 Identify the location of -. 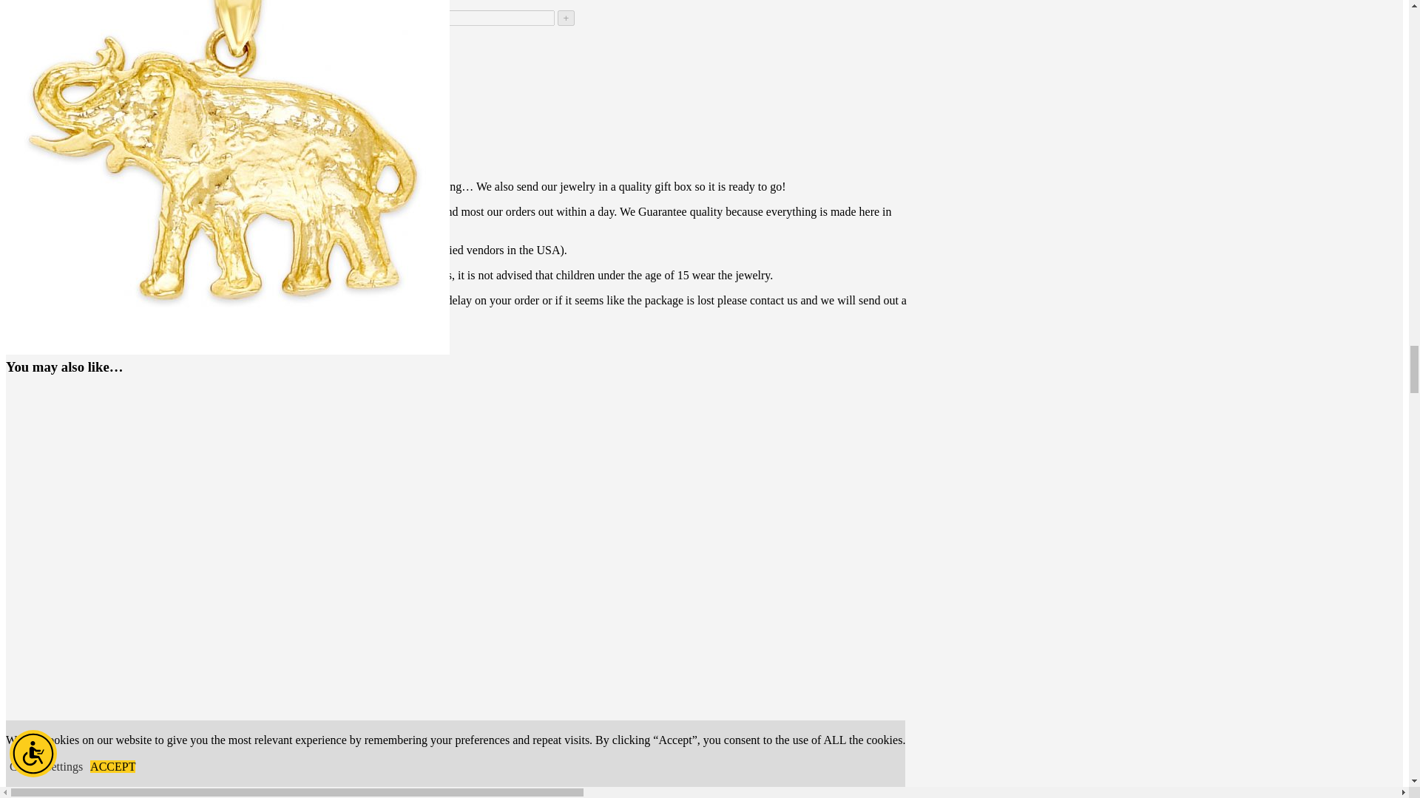
(13, 18).